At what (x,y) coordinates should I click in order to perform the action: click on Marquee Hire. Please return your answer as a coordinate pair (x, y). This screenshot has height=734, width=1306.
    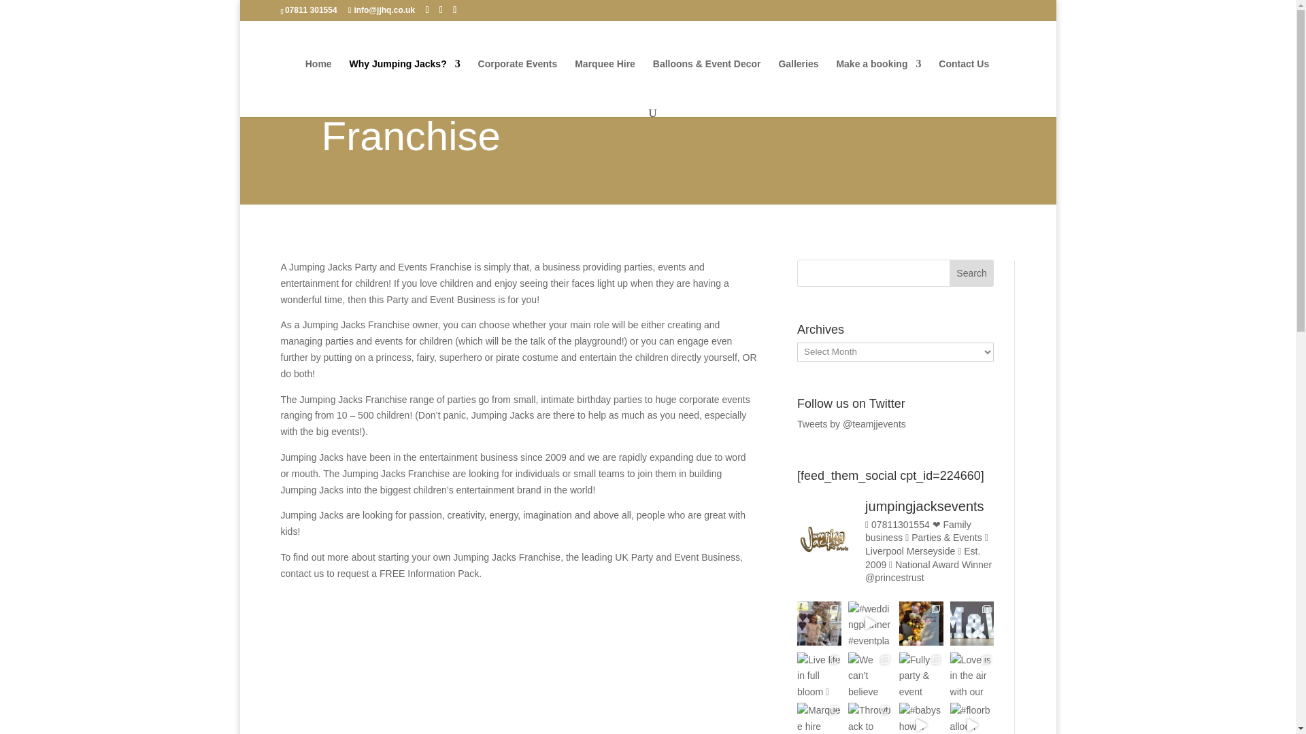
    Looking at the image, I should click on (604, 83).